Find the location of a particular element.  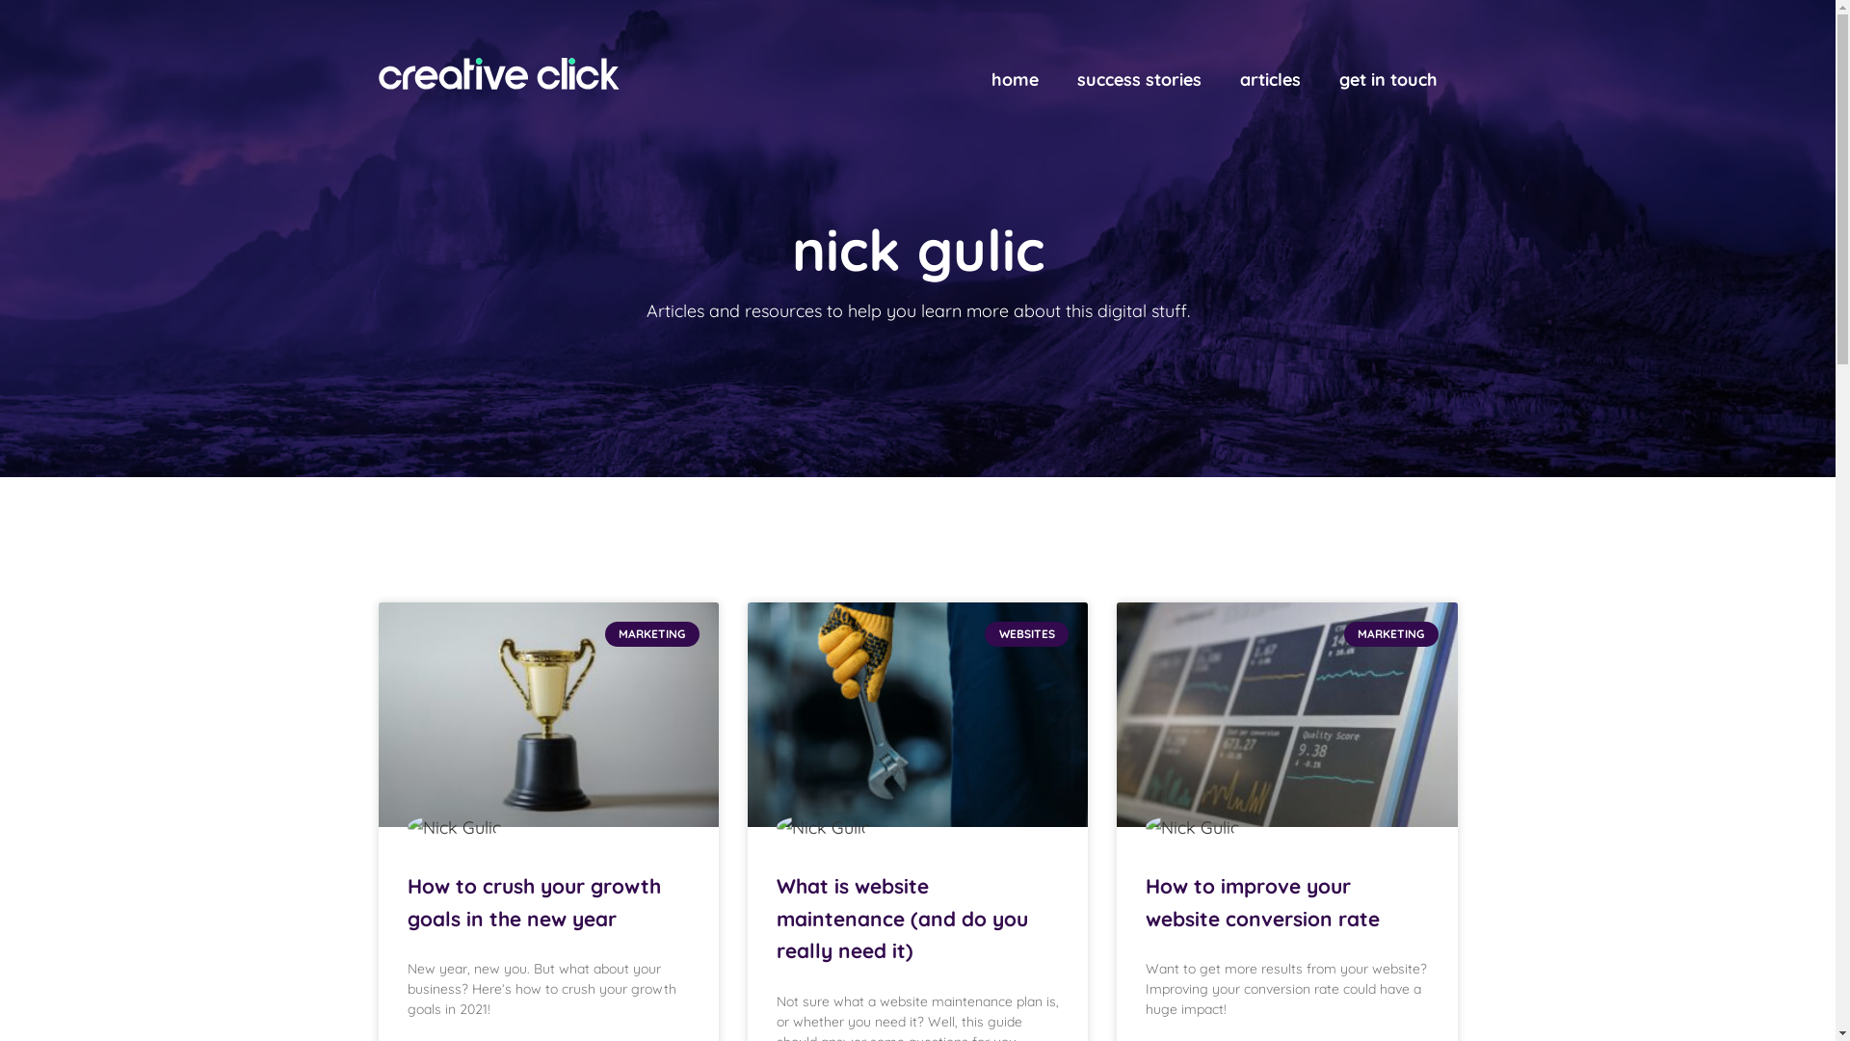

home is located at coordinates (1016, 80).